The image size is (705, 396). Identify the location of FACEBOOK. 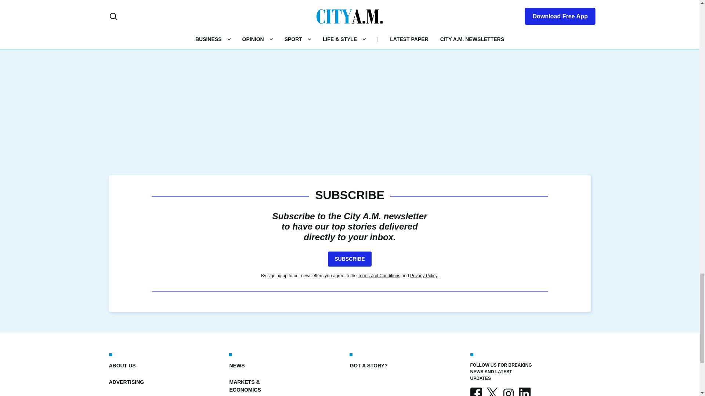
(476, 392).